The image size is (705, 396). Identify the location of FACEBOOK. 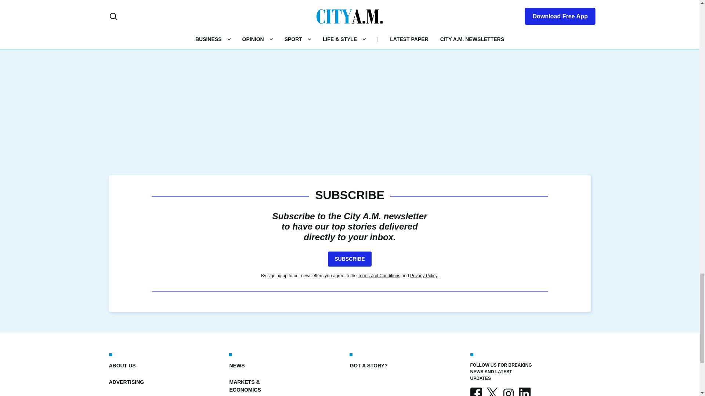
(476, 392).